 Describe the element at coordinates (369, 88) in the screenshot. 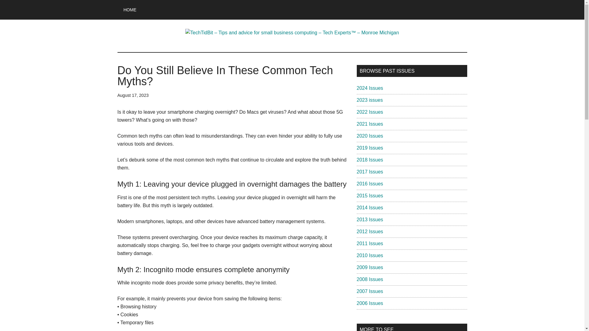

I see `2024 Issues` at that location.